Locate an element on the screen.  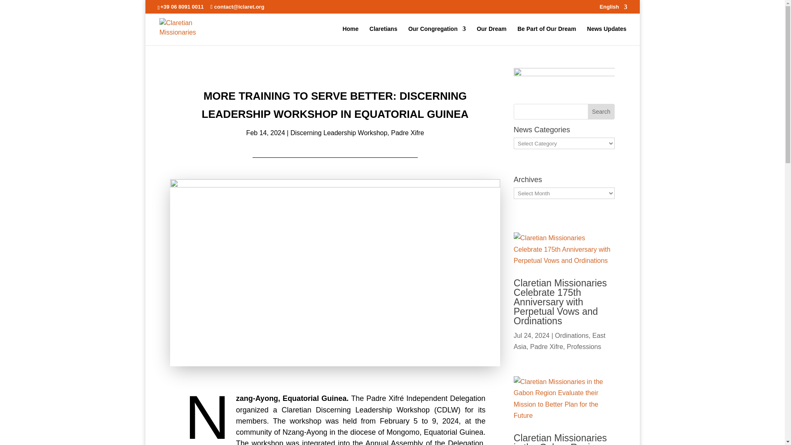
Claretians is located at coordinates (383, 35).